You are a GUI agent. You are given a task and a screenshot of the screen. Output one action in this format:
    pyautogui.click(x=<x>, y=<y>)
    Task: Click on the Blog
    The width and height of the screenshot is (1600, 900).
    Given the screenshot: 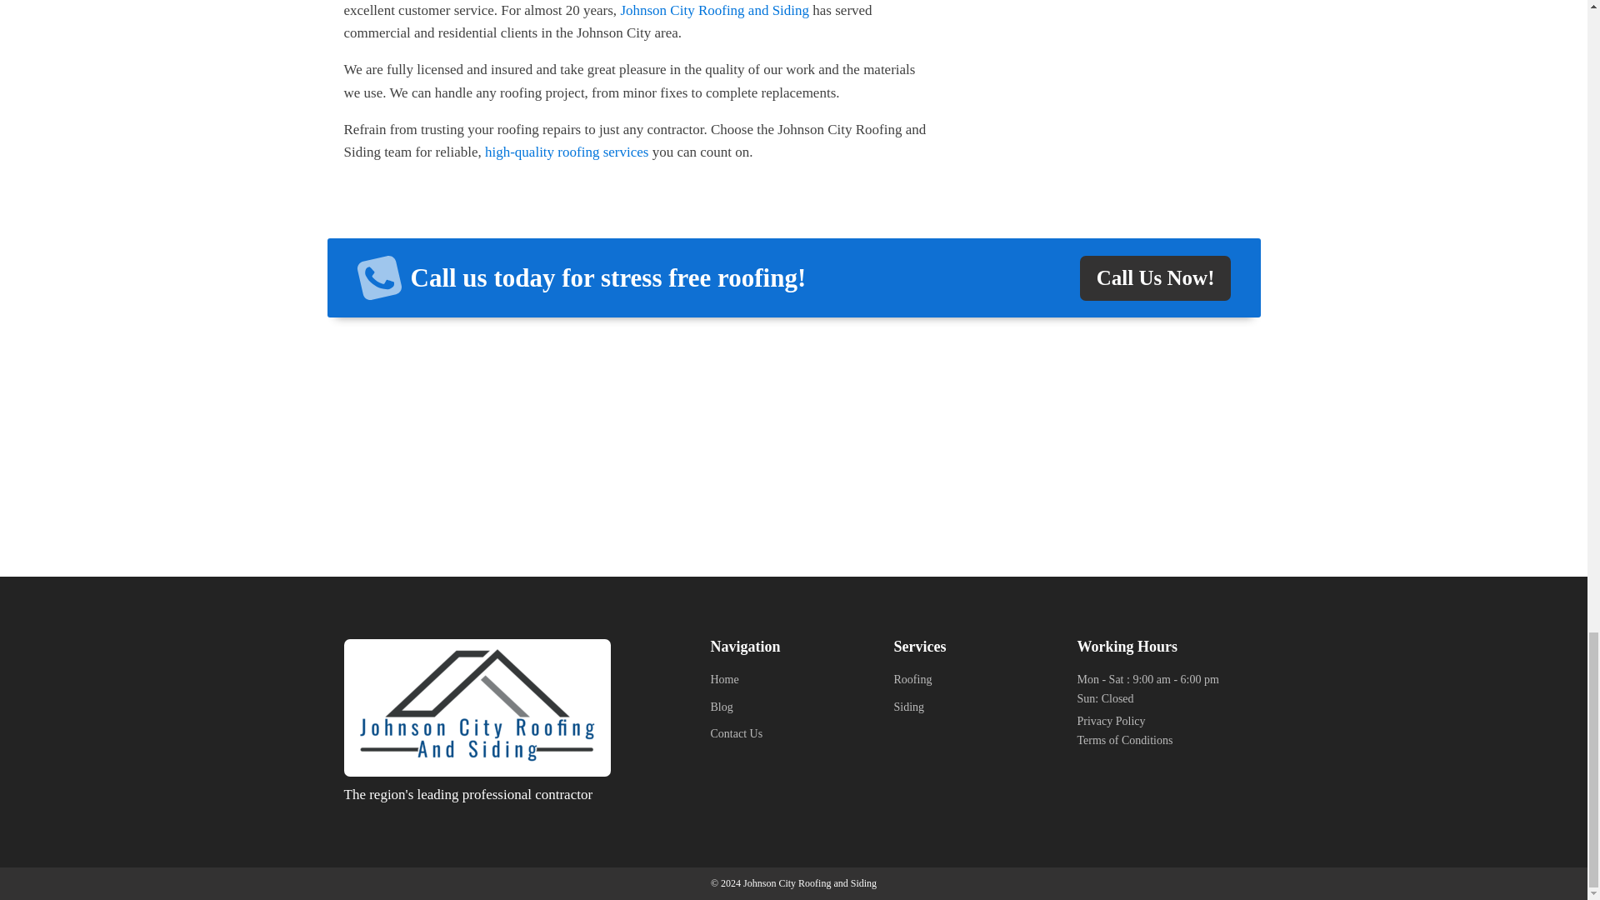 What is the action you would take?
    pyautogui.click(x=737, y=712)
    